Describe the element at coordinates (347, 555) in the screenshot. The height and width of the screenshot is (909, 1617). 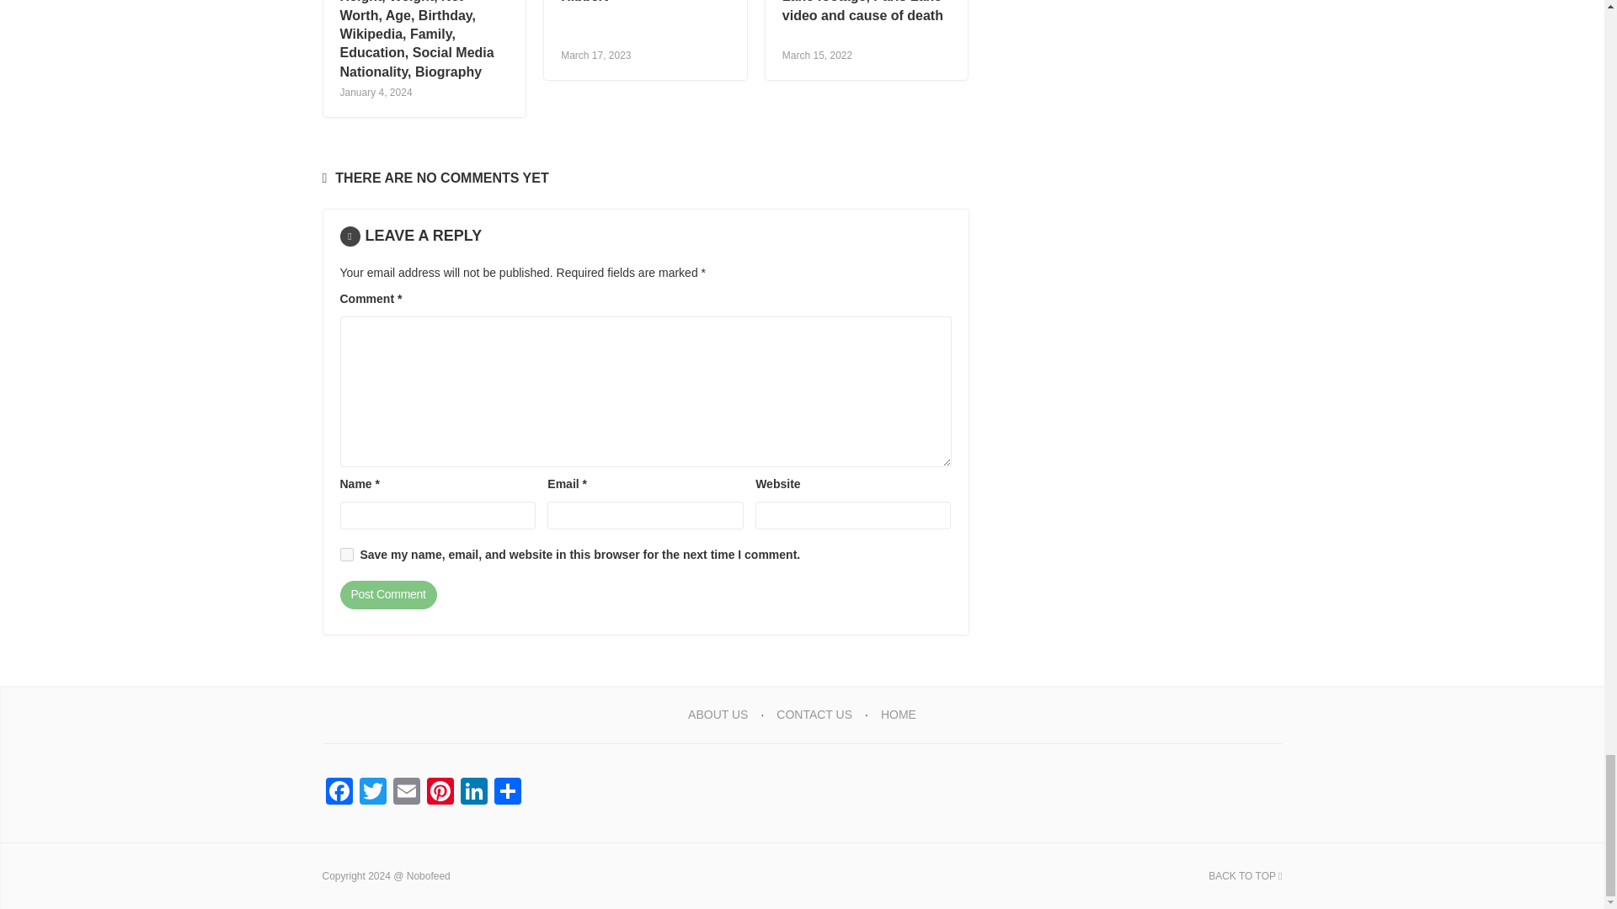
I see `yes` at that location.